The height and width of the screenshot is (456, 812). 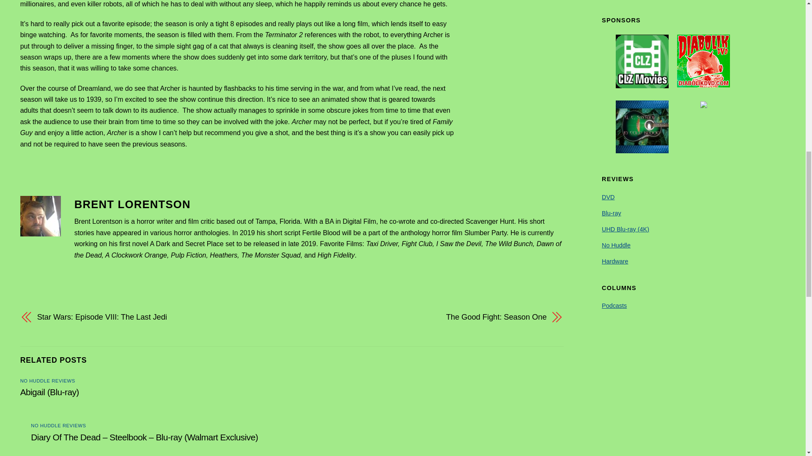 What do you see at coordinates (427, 317) in the screenshot?
I see `The Good Fight: Season One` at bounding box center [427, 317].